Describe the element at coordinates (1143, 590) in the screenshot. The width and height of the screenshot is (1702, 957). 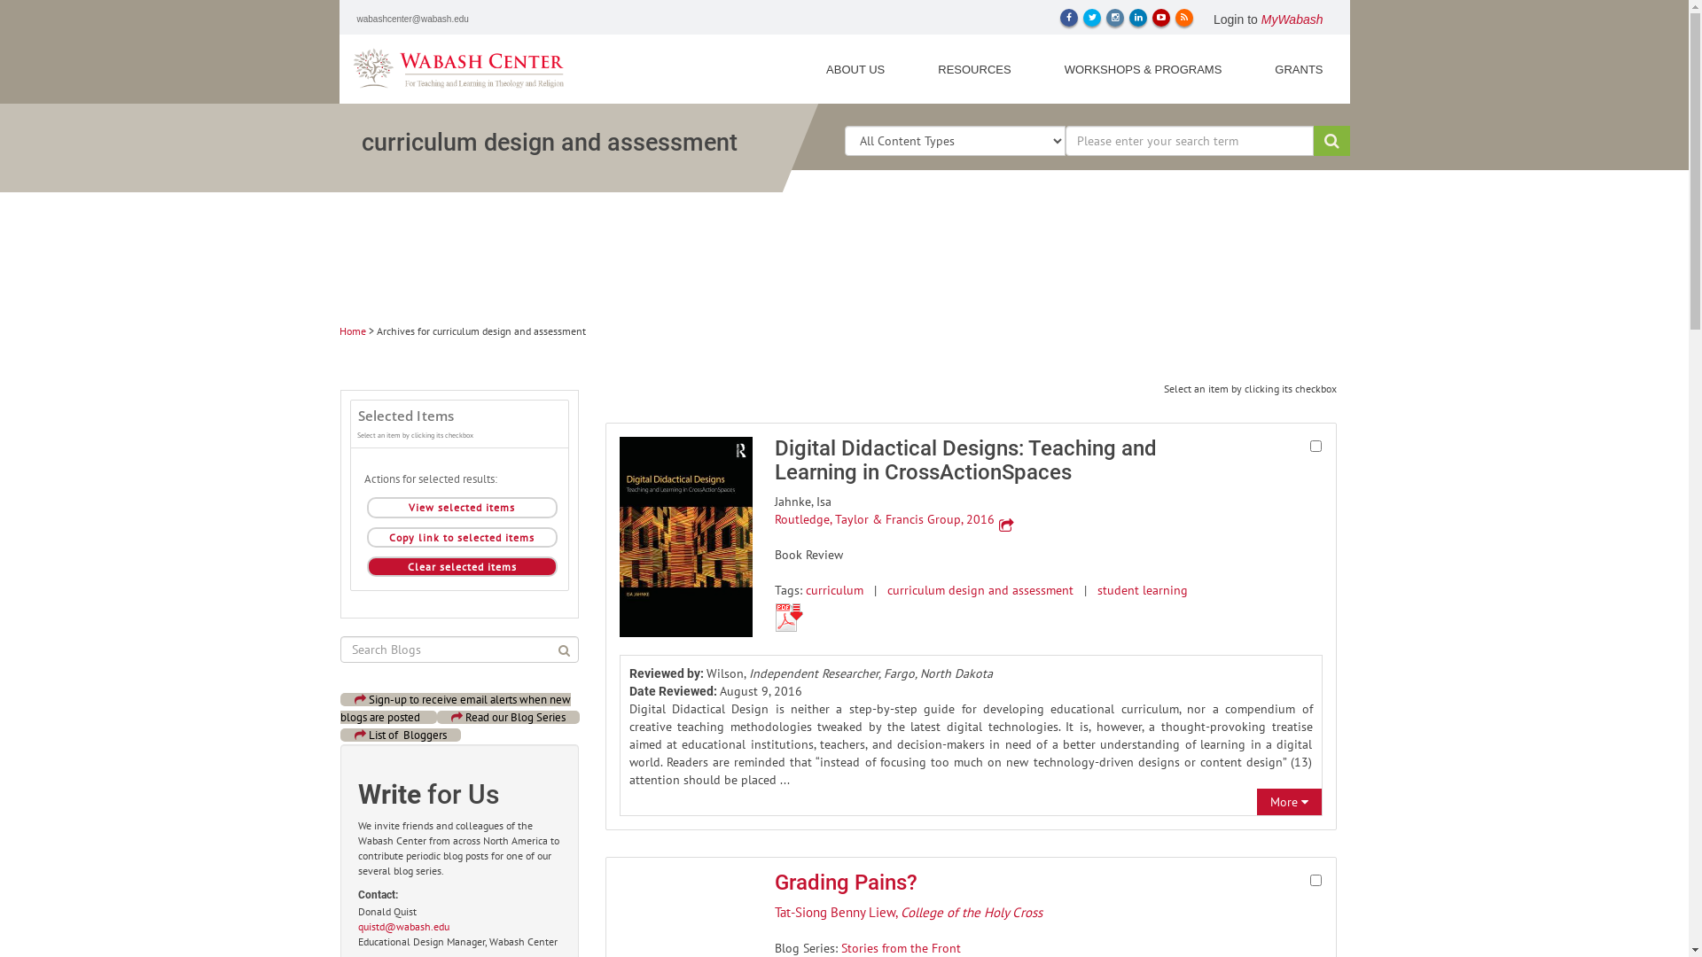
I see `student learning` at that location.